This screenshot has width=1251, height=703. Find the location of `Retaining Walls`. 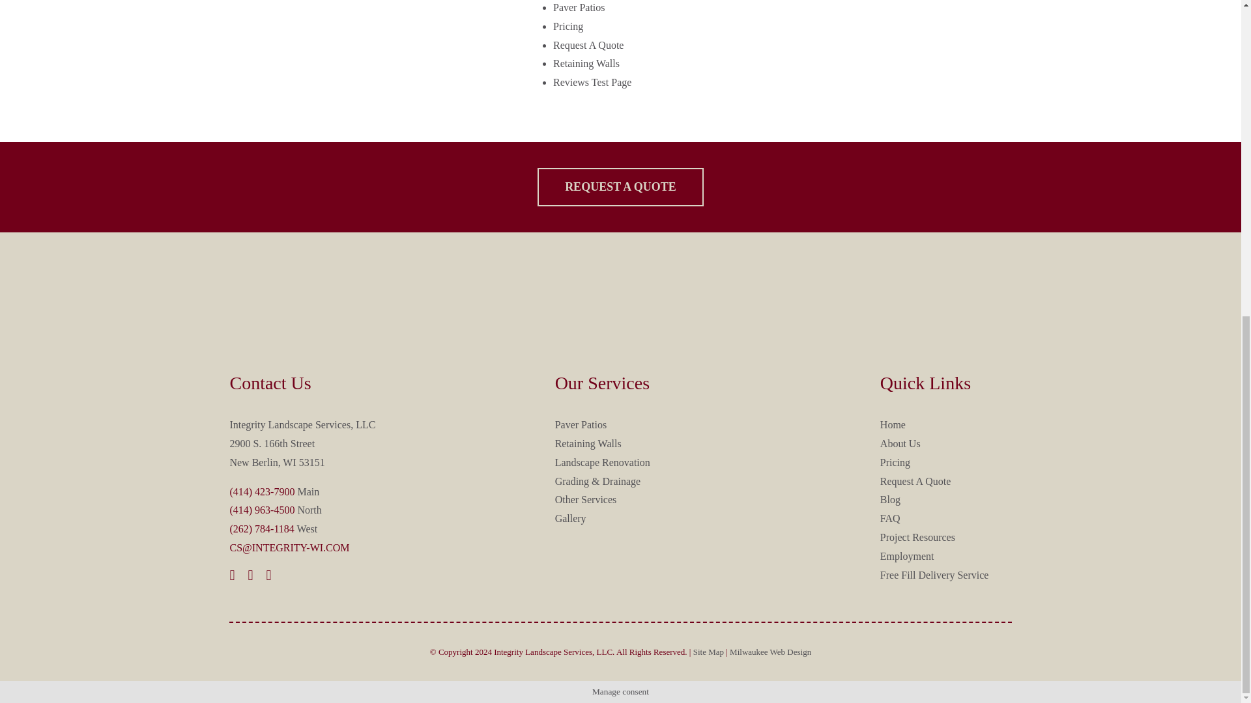

Retaining Walls is located at coordinates (586, 62).